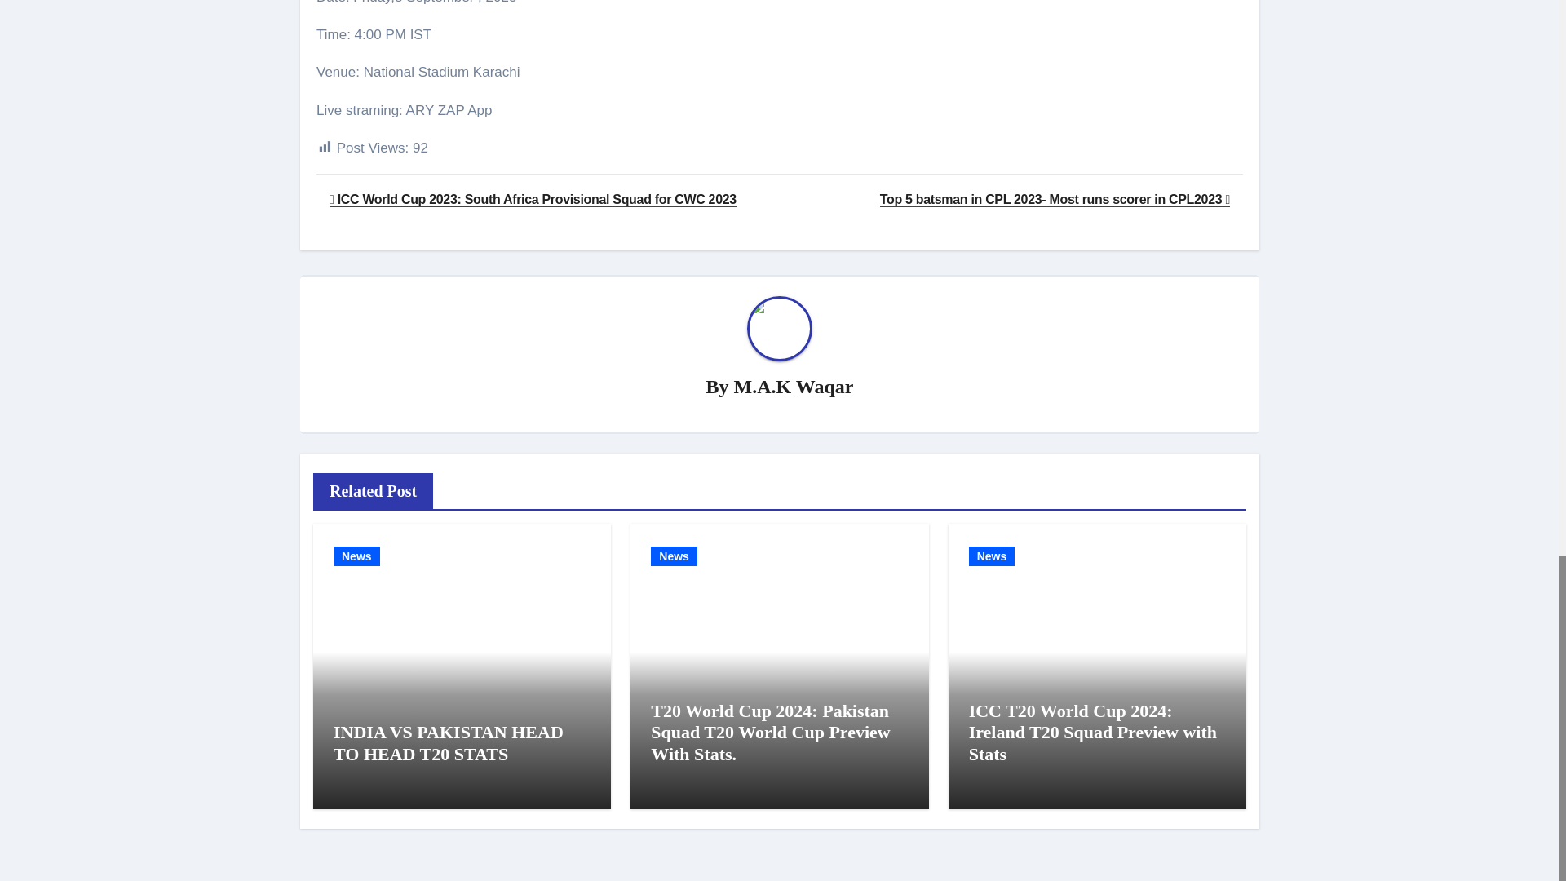  I want to click on News, so click(674, 556).